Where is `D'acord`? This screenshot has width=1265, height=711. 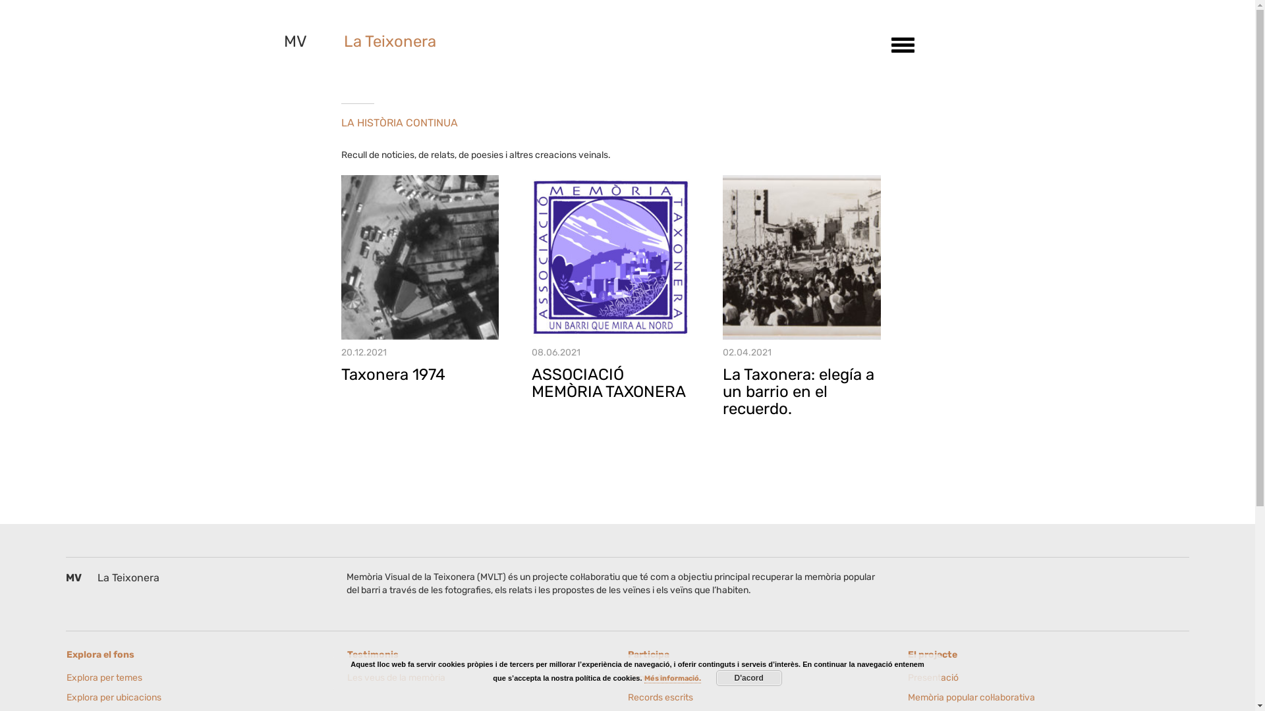
D'acord is located at coordinates (749, 678).